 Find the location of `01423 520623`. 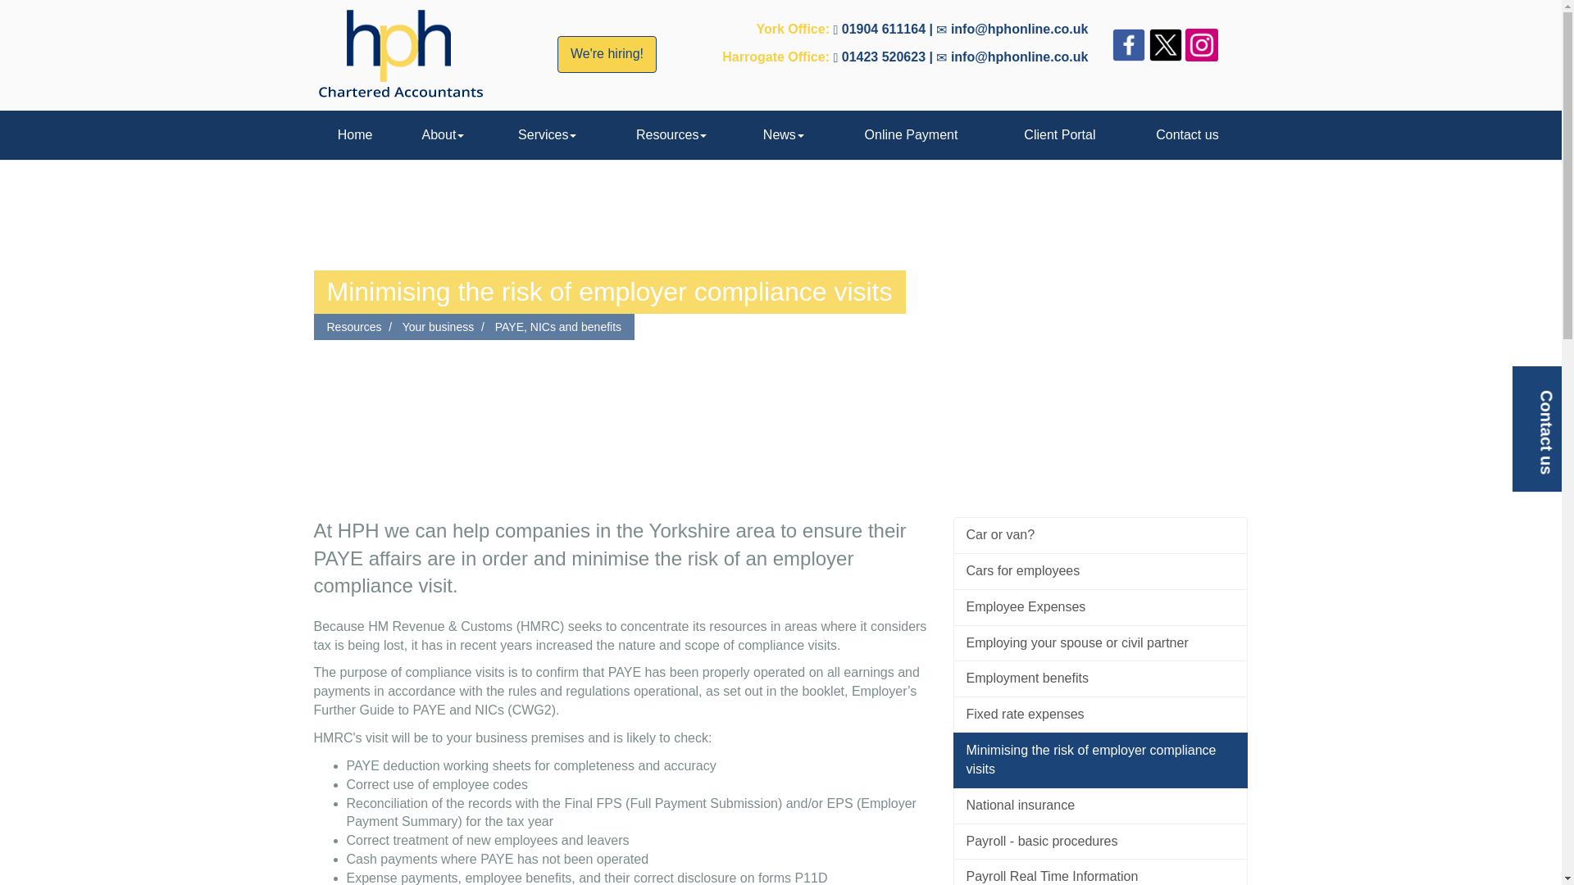

01423 520623 is located at coordinates (884, 56).